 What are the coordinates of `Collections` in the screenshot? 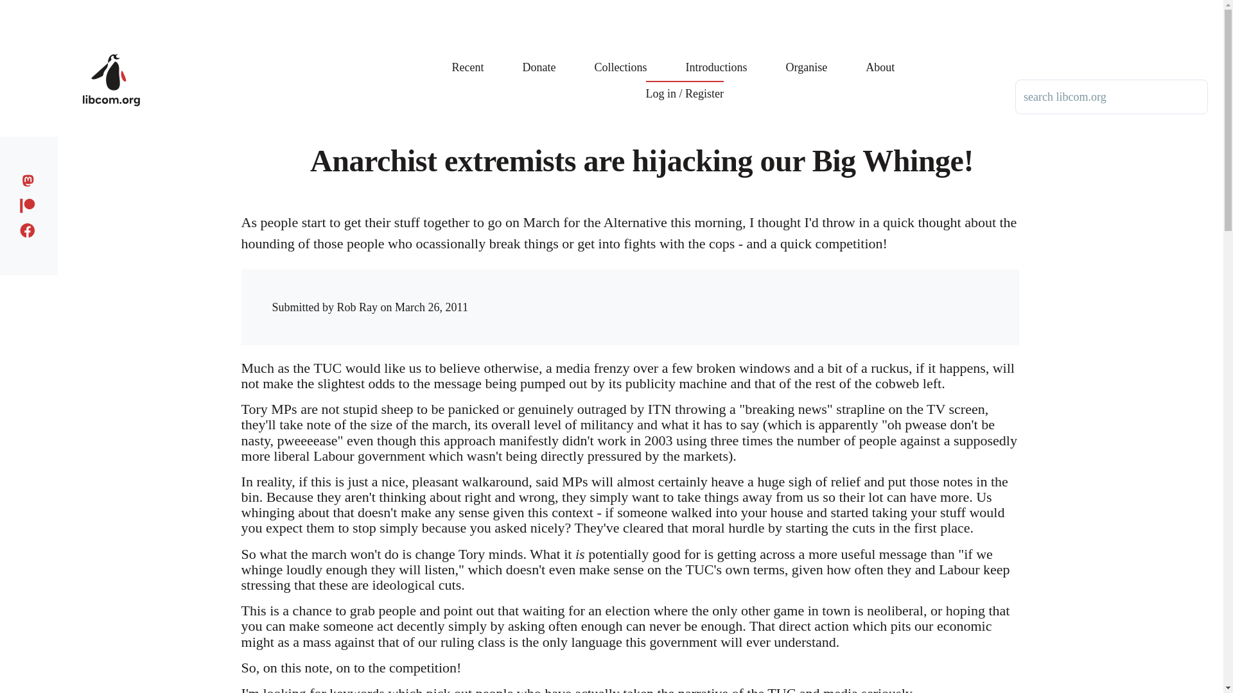 It's located at (620, 58).